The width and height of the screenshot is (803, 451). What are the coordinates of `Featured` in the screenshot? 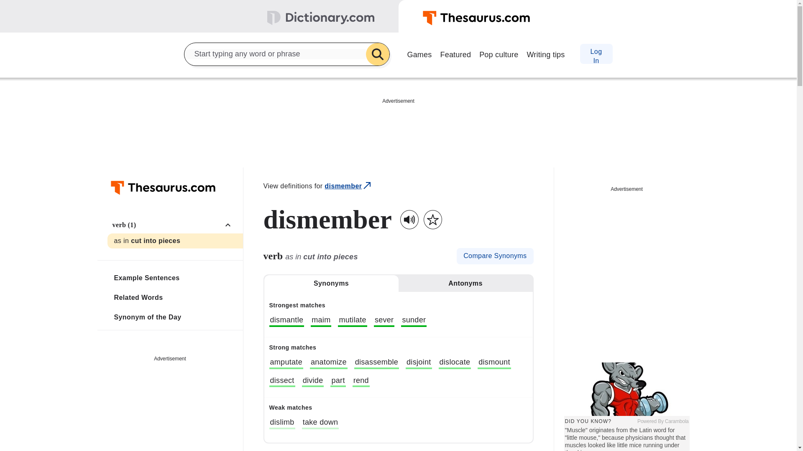 It's located at (455, 53).